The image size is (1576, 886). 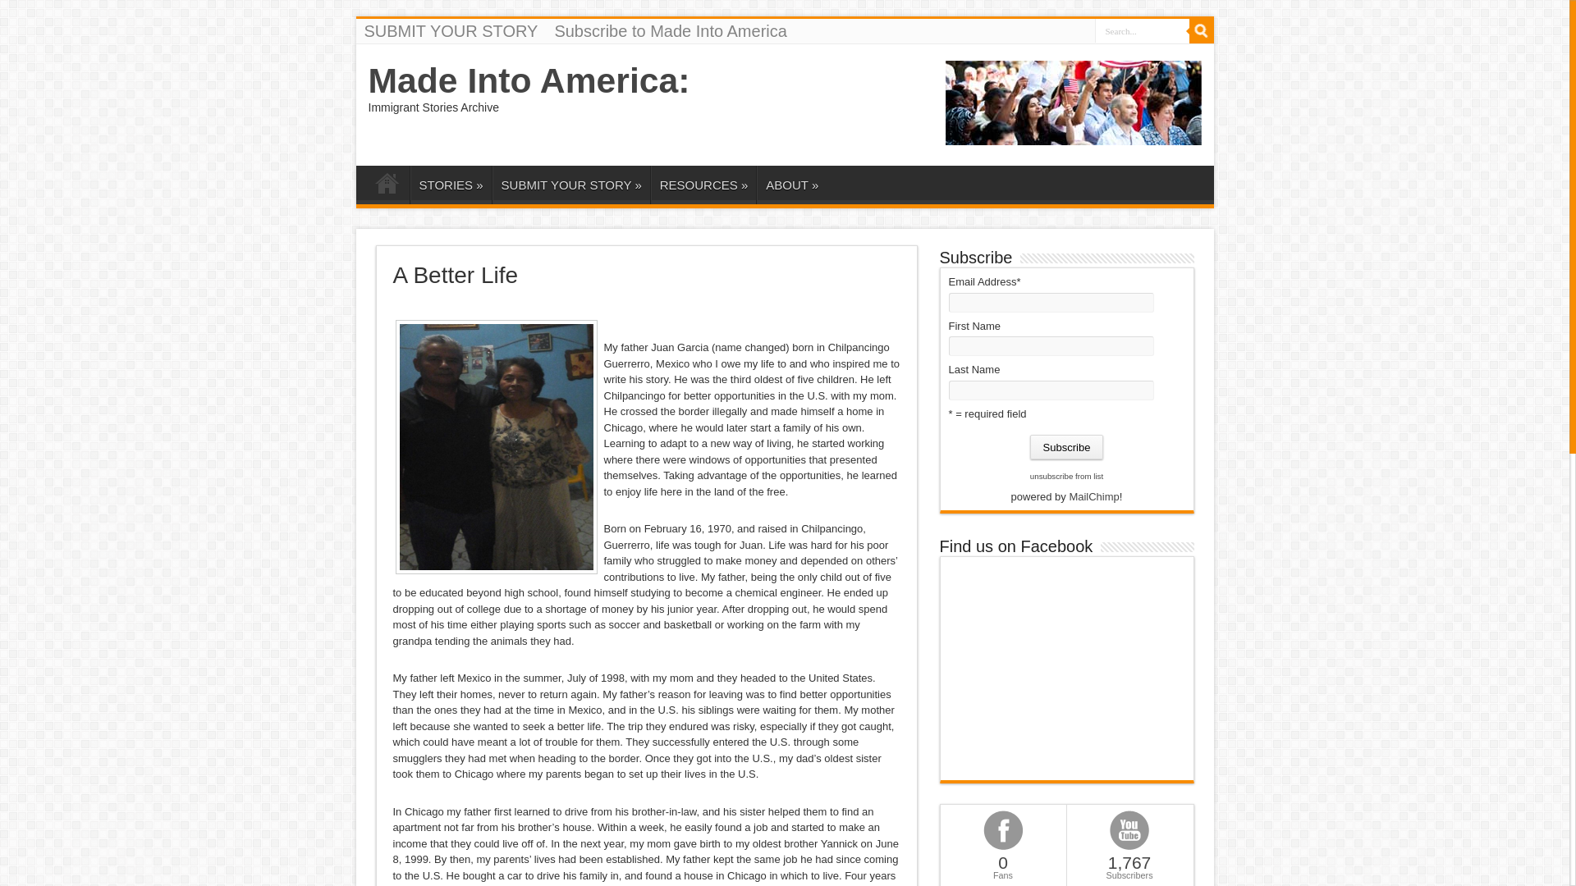 I want to click on Search..., so click(x=1143, y=30).